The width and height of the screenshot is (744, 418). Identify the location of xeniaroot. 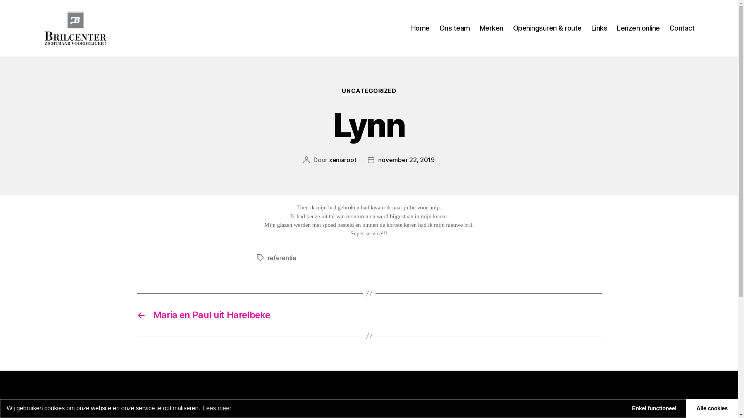
(343, 160).